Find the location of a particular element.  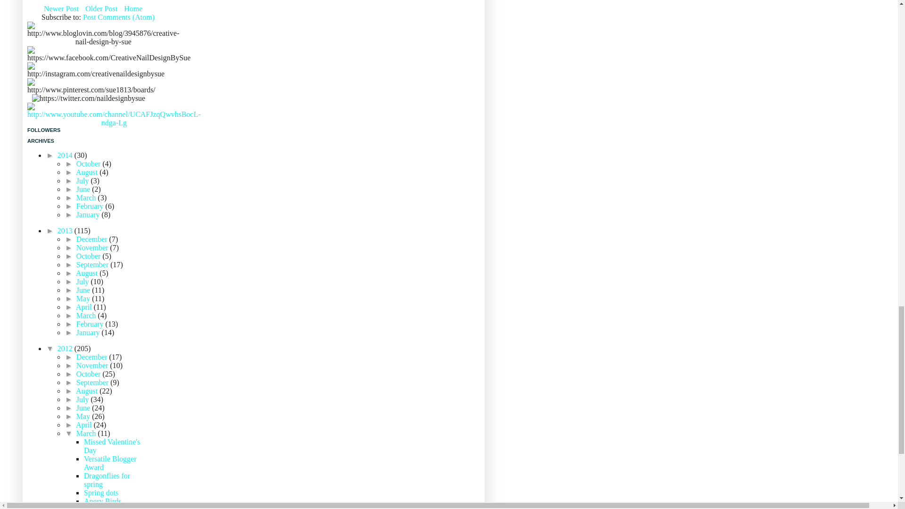

Home is located at coordinates (133, 8).